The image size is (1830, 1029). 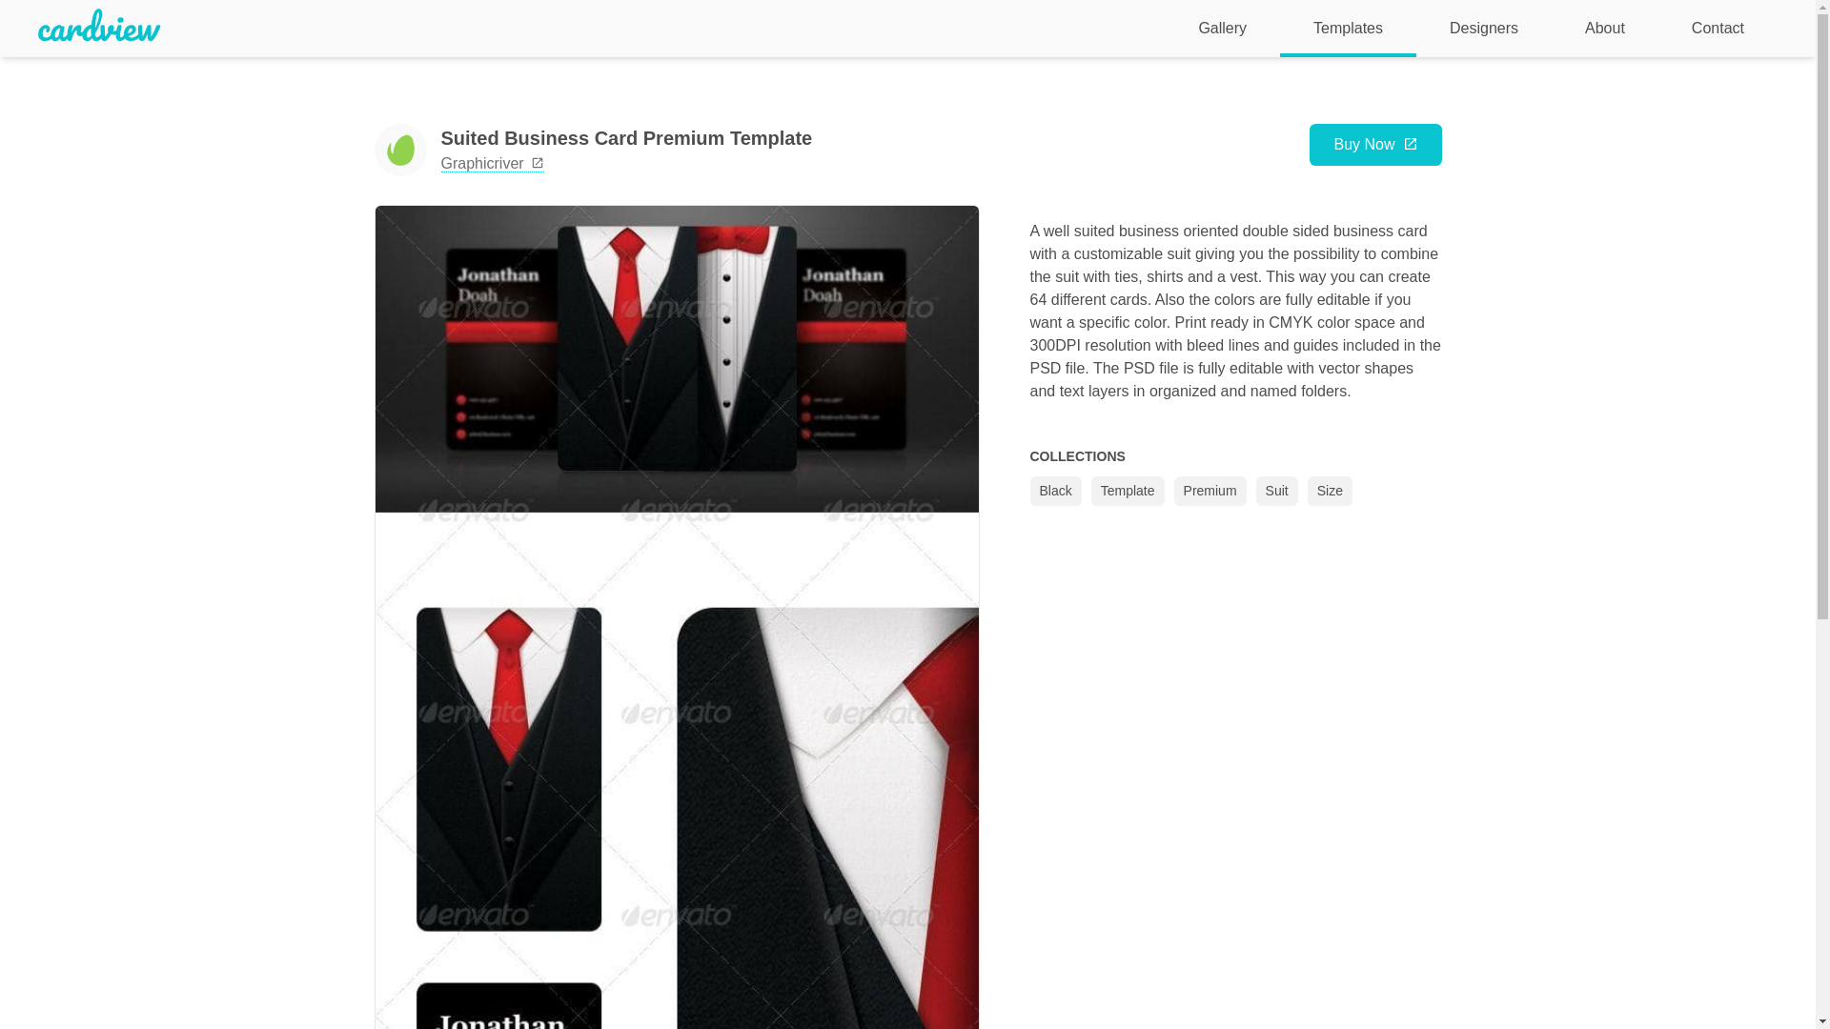 What do you see at coordinates (492, 164) in the screenshot?
I see `Graphicriver` at bounding box center [492, 164].